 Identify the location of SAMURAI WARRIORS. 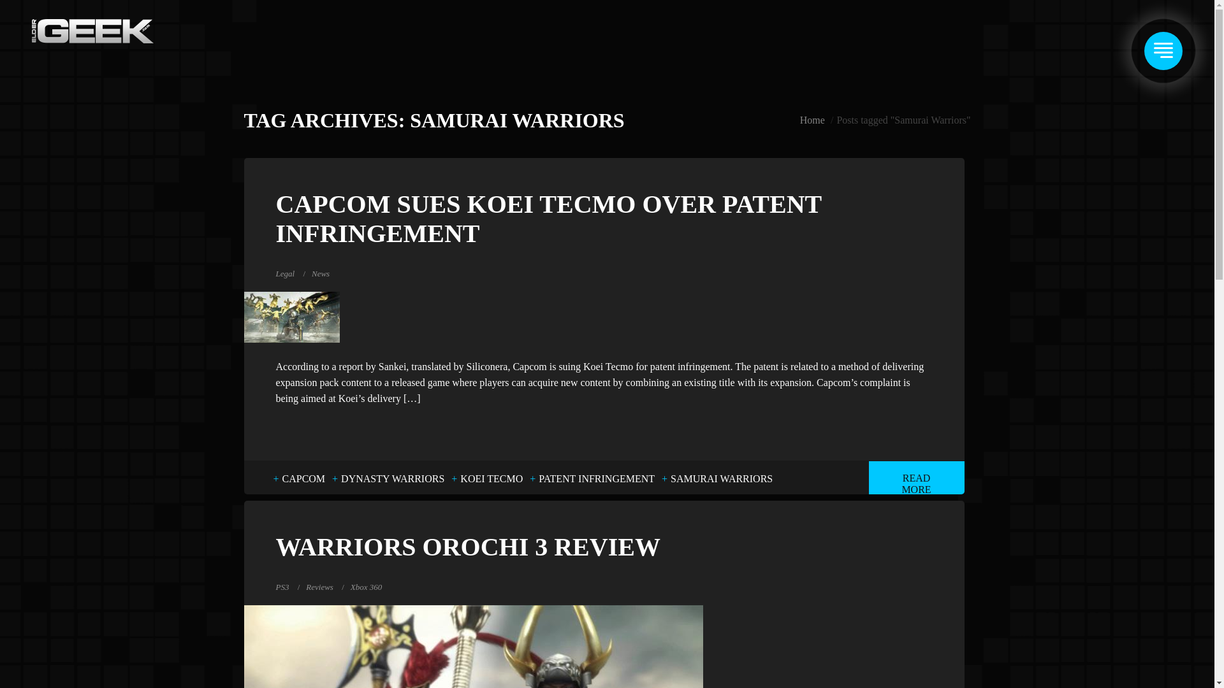
(722, 478).